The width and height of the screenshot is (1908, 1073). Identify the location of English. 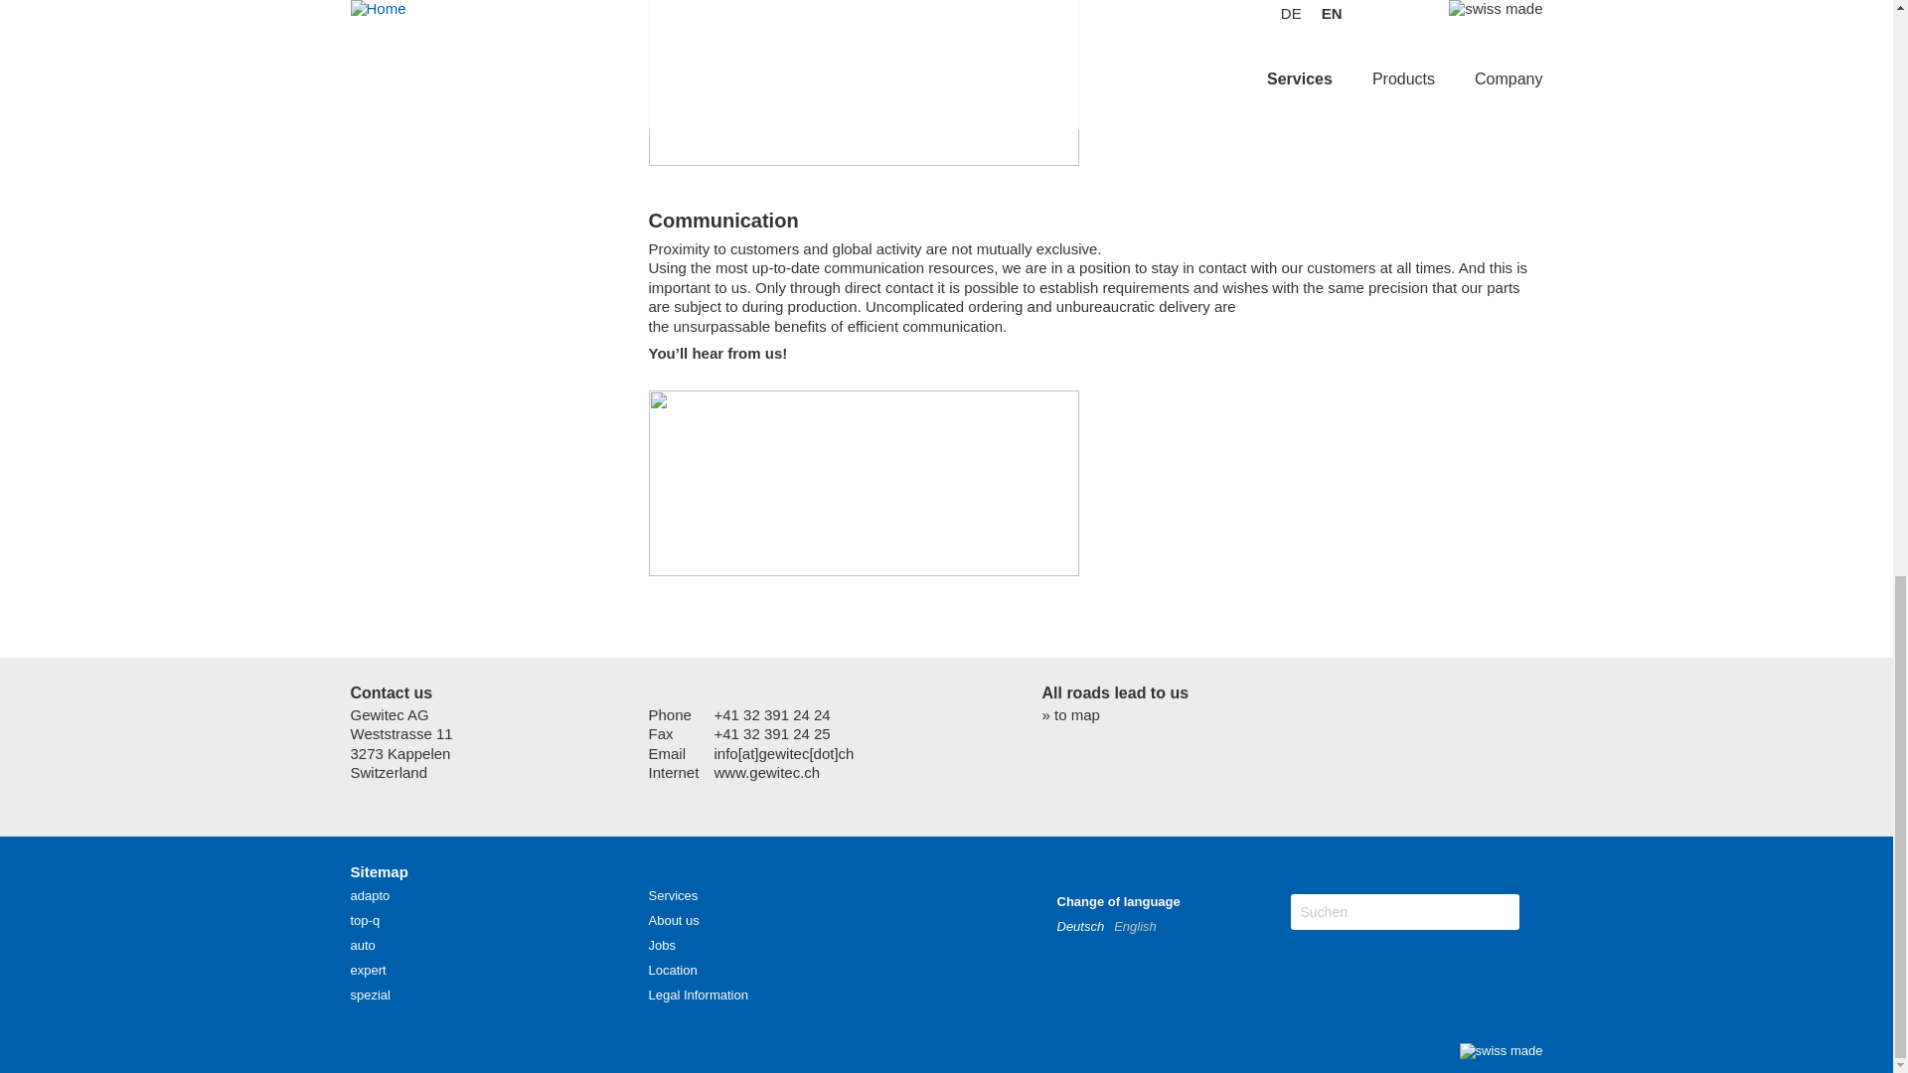
(1140, 926).